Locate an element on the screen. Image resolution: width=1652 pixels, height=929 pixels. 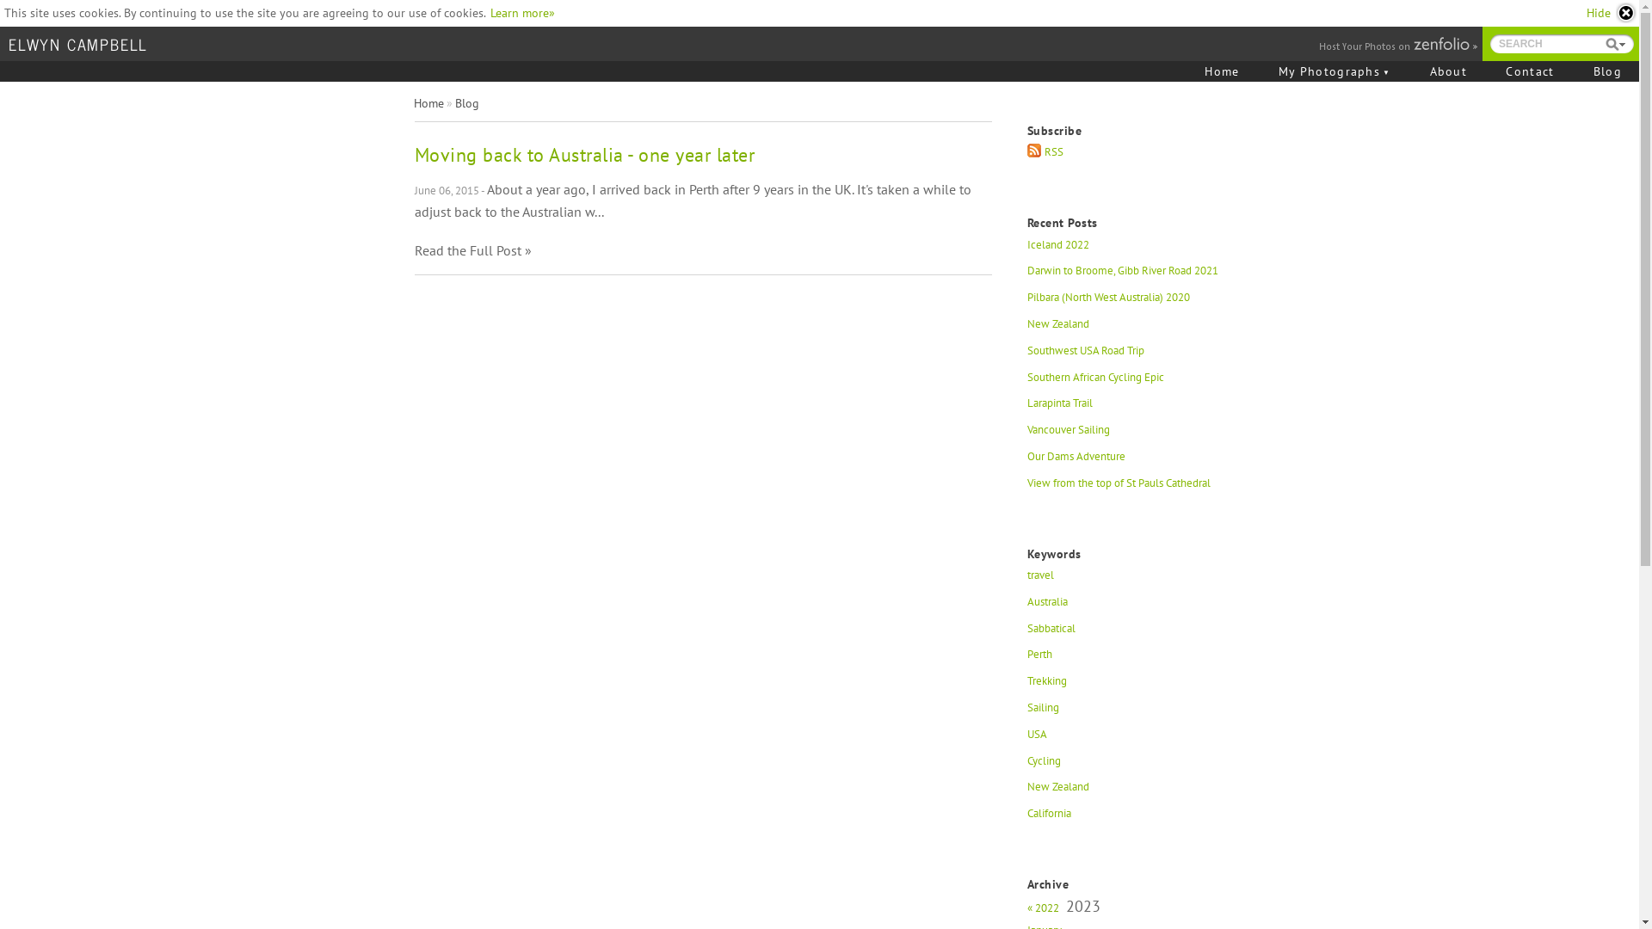
Blog is located at coordinates (466, 103).